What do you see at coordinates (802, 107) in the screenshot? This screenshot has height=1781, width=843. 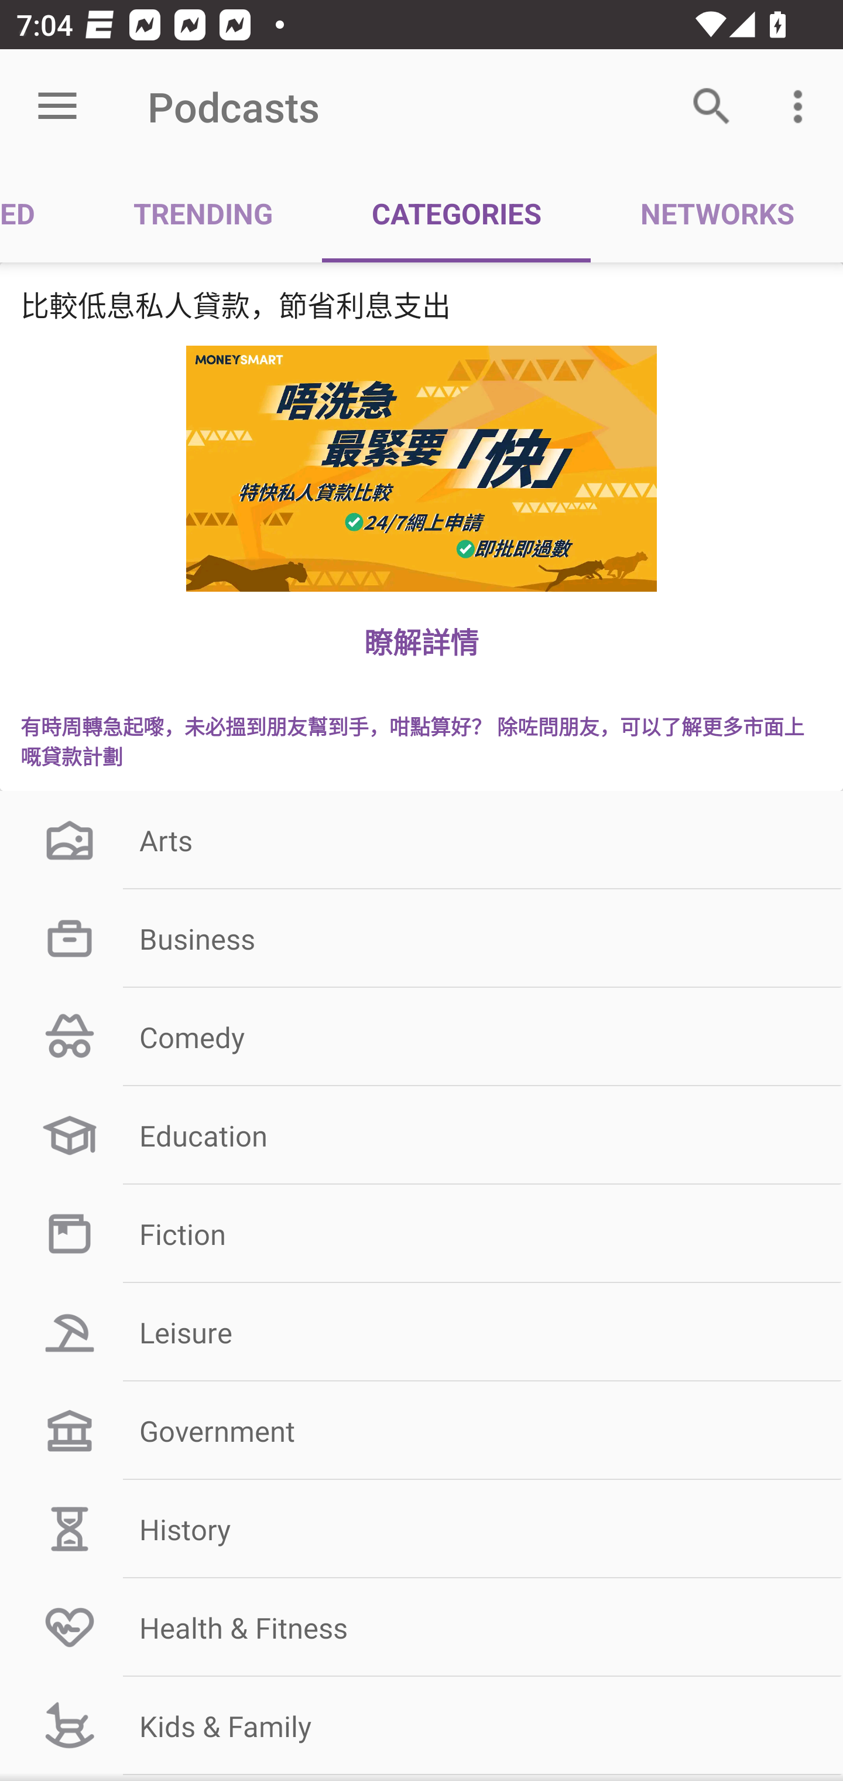 I see `More options` at bounding box center [802, 107].